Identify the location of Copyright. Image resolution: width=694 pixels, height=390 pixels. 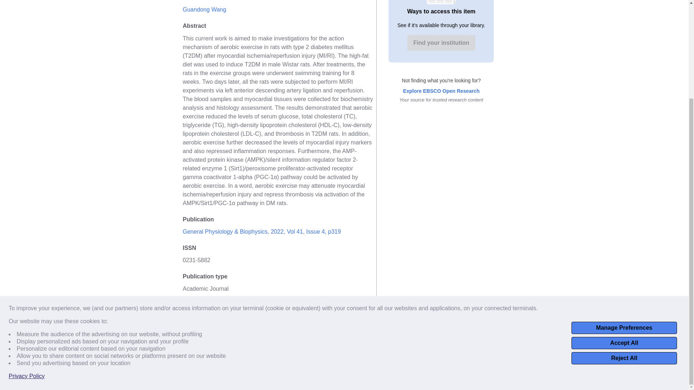
(378, 352).